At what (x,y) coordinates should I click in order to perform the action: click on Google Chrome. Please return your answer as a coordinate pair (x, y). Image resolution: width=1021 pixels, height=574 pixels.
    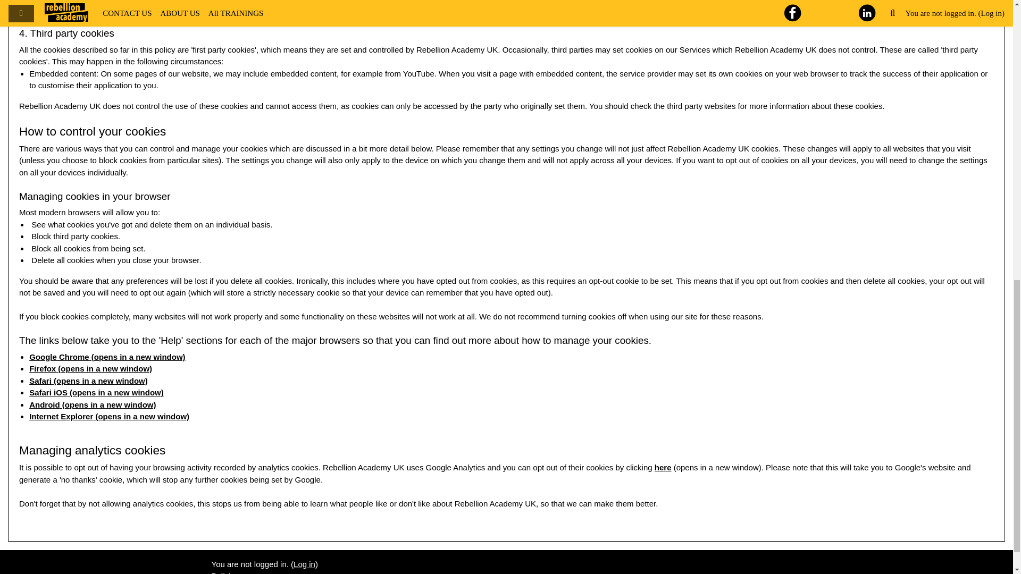
    Looking at the image, I should click on (60, 356).